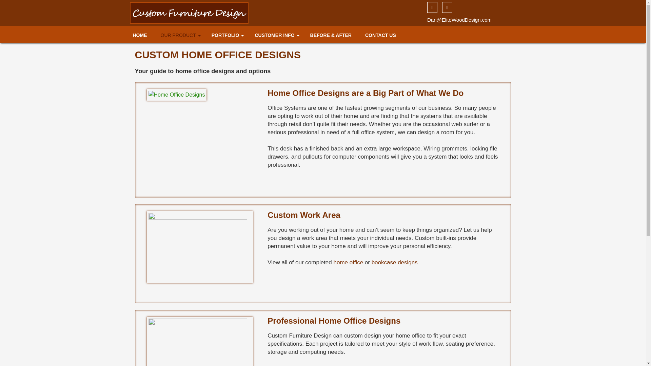 The width and height of the screenshot is (651, 366). I want to click on bookcase designs, so click(395, 262).